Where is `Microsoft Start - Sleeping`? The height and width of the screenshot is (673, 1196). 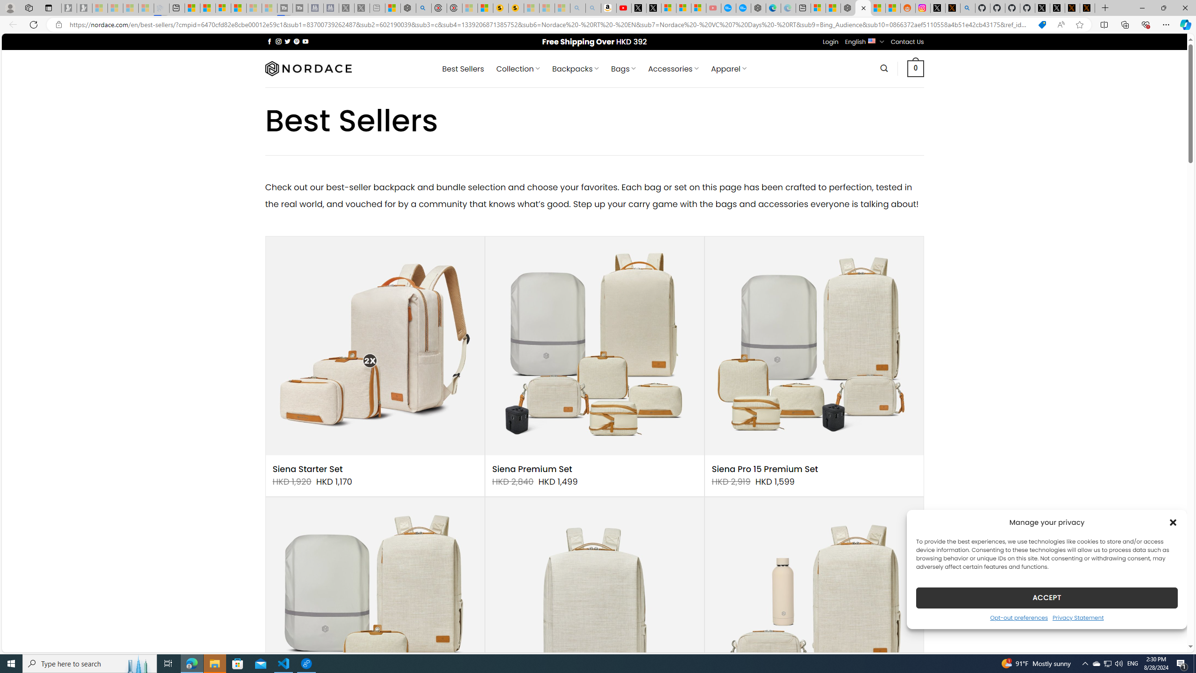 Microsoft Start - Sleeping is located at coordinates (254, 8).